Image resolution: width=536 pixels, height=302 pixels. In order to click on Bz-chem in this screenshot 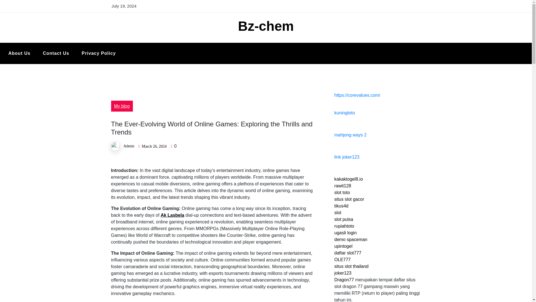, I will do `click(266, 26)`.